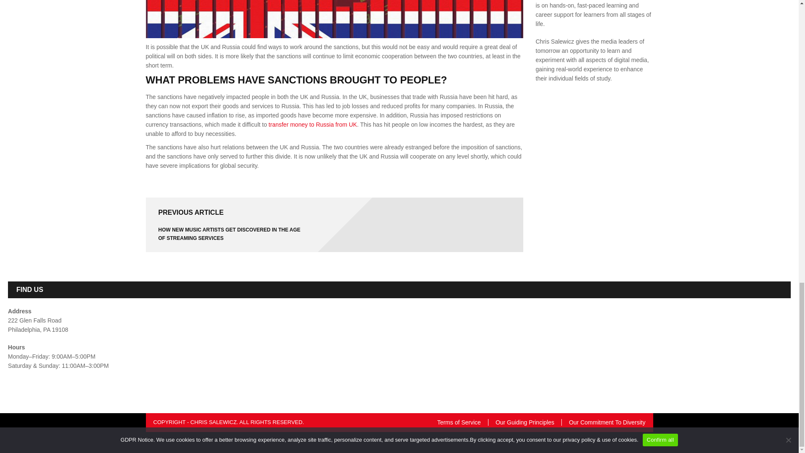  Describe the element at coordinates (335, 19) in the screenshot. I see `UK economic` at that location.